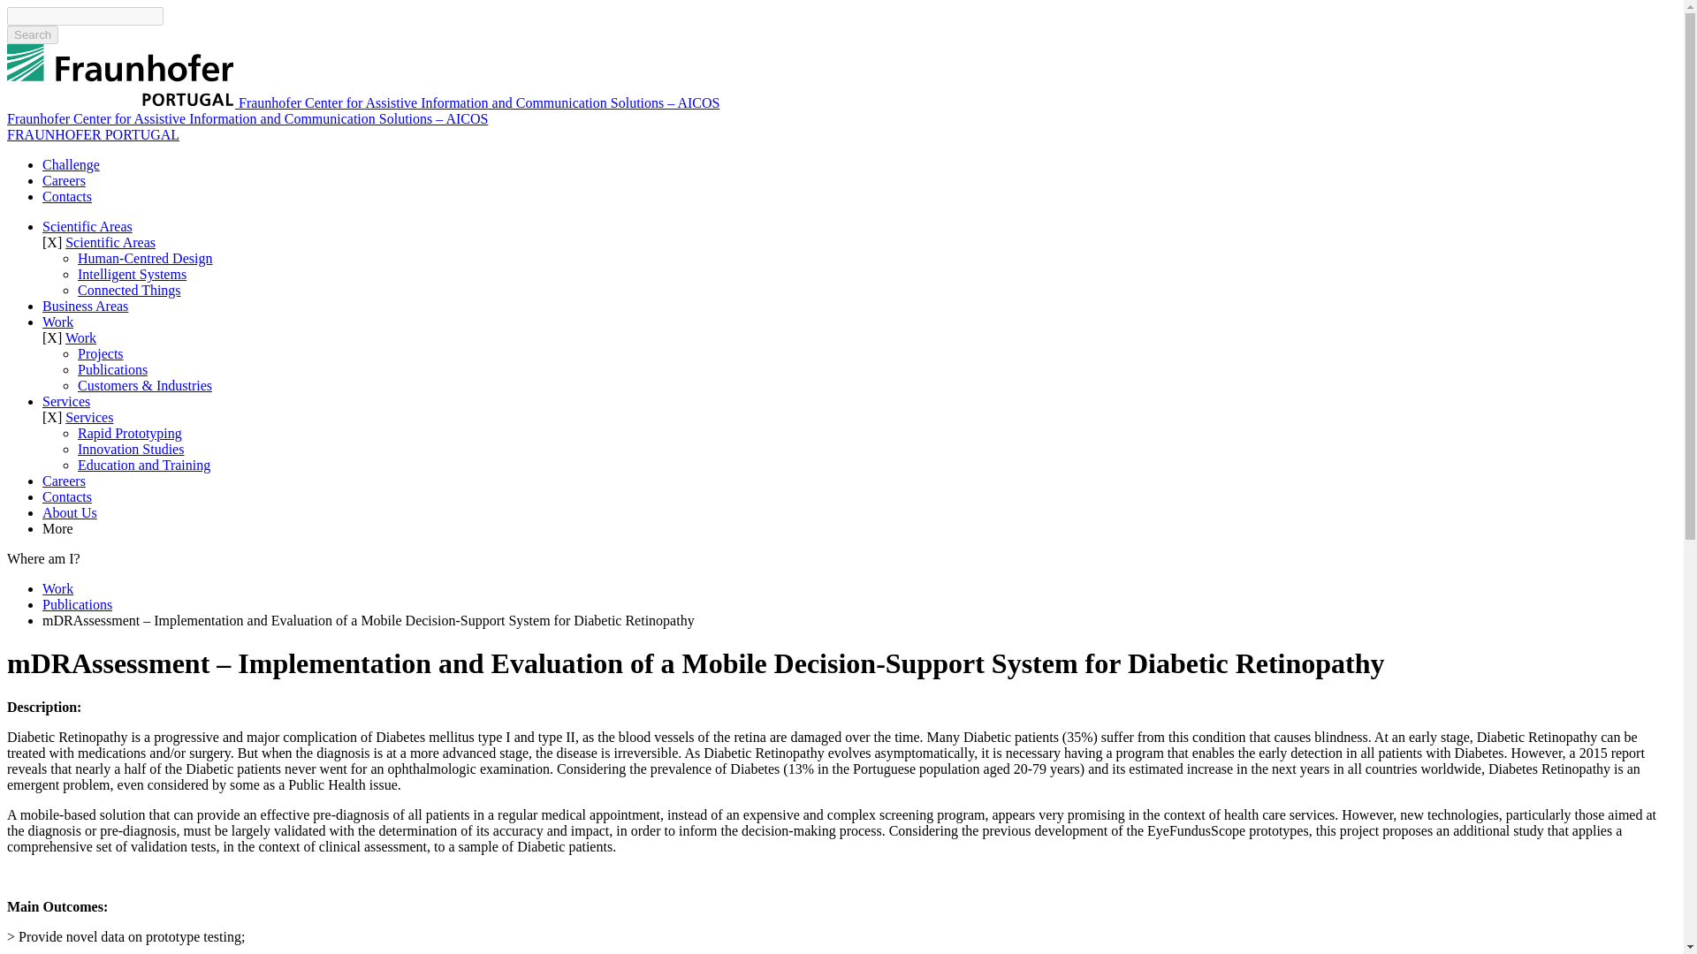 This screenshot has width=1697, height=954. Describe the element at coordinates (144, 465) in the screenshot. I see `Education and Training` at that location.